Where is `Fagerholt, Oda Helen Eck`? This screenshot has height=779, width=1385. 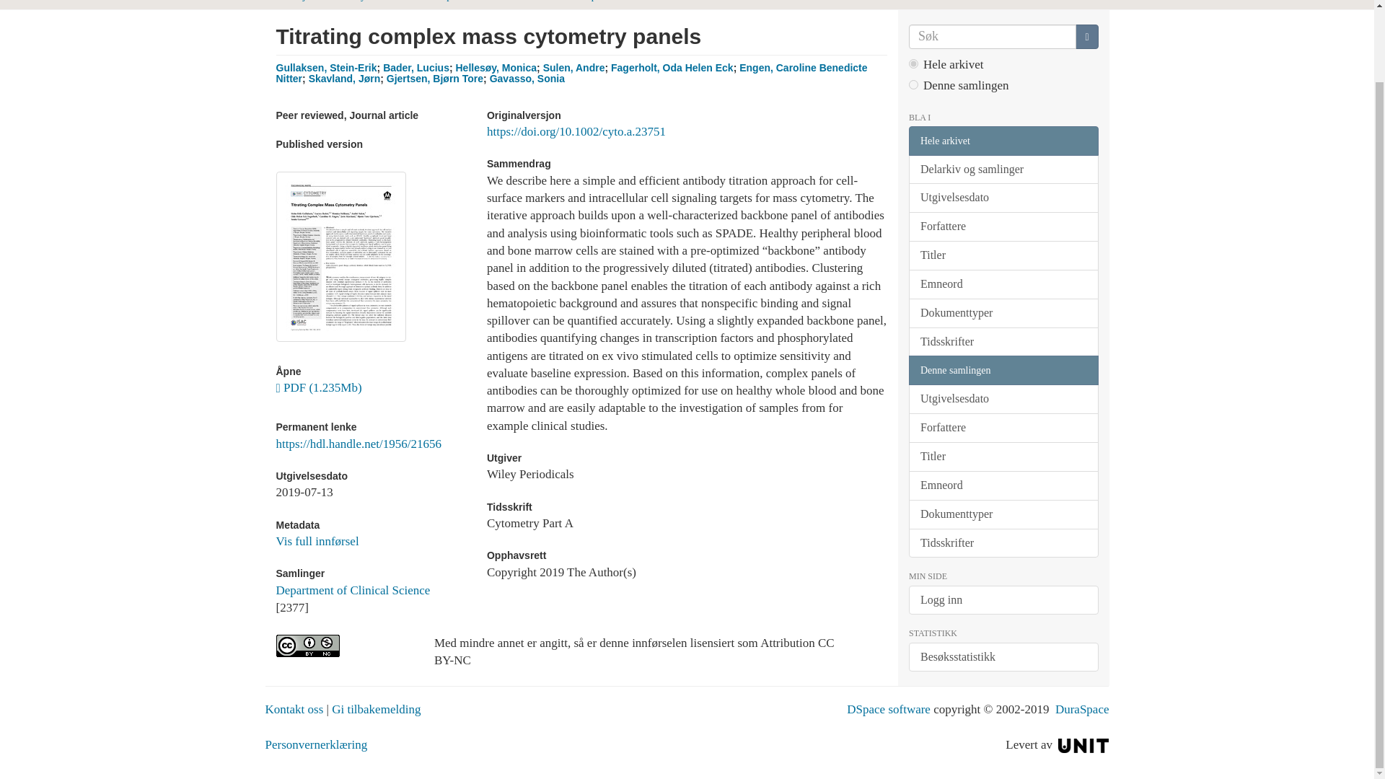 Fagerholt, Oda Helen Eck is located at coordinates (672, 68).